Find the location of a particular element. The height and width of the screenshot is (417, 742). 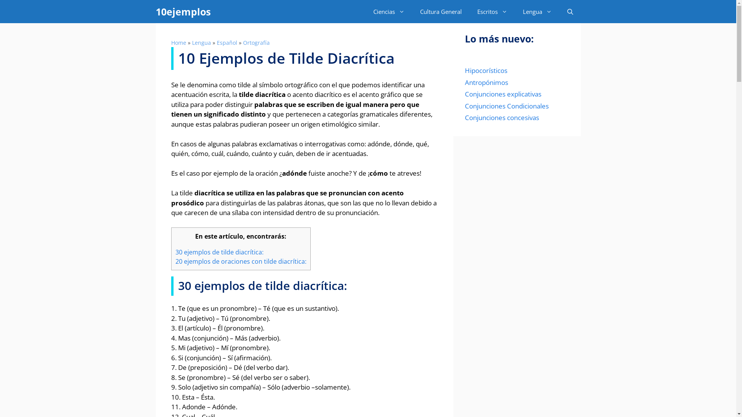

Ciencias is located at coordinates (389, 12).